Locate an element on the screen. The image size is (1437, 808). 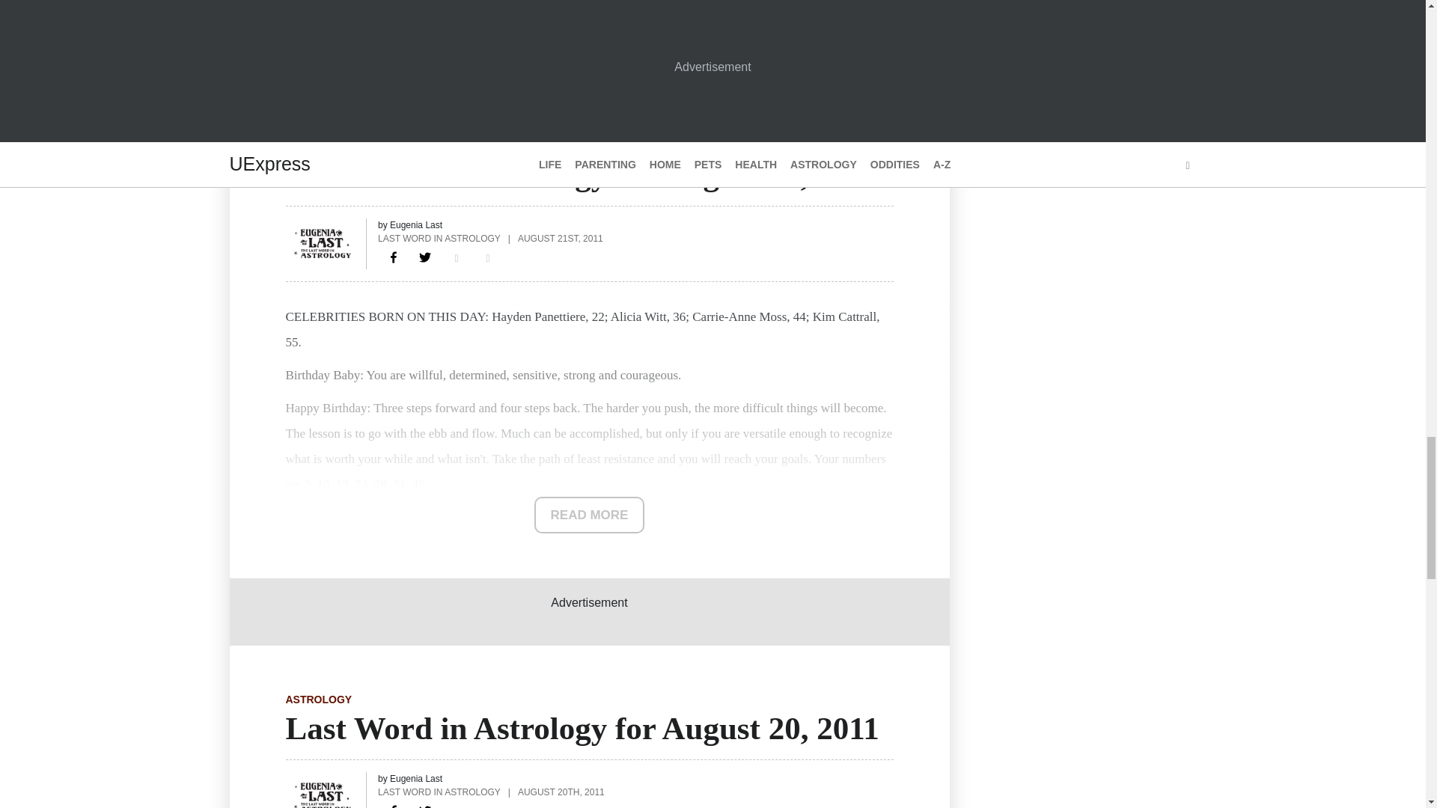
ASTROLOGY is located at coordinates (319, 699).